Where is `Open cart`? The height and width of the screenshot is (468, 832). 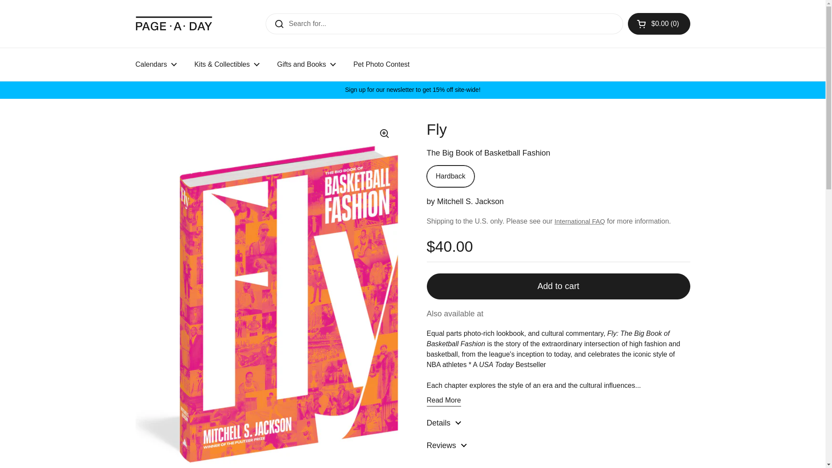 Open cart is located at coordinates (659, 23).